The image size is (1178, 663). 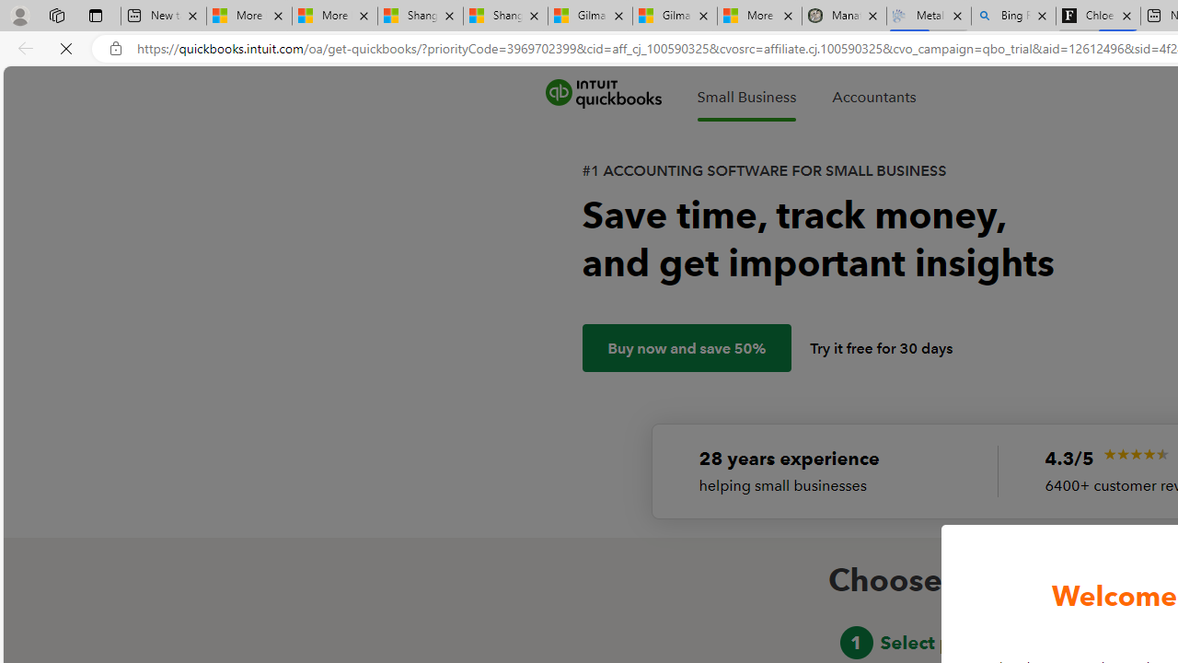 I want to click on Small Business, so click(x=746, y=97).